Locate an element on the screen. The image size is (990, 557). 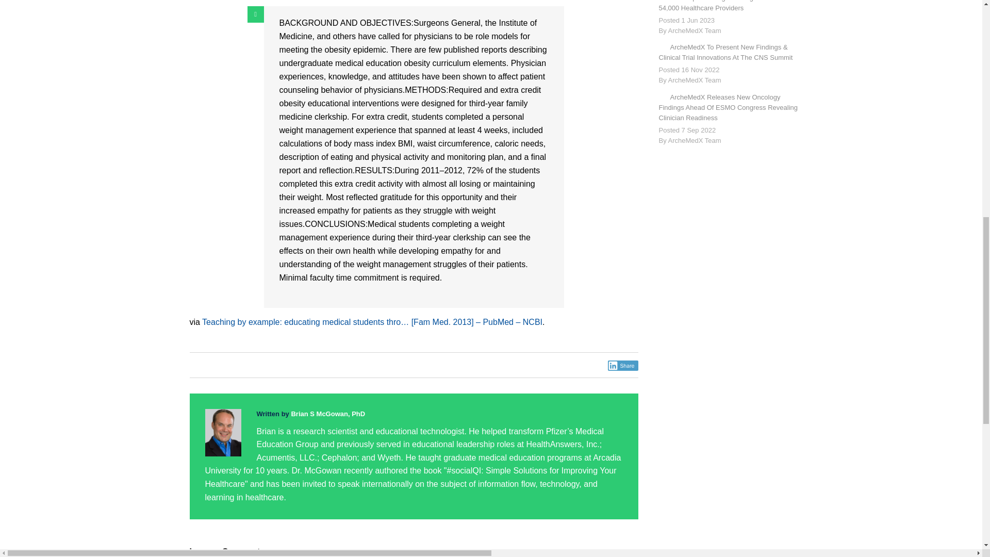
Share is located at coordinates (623, 365).